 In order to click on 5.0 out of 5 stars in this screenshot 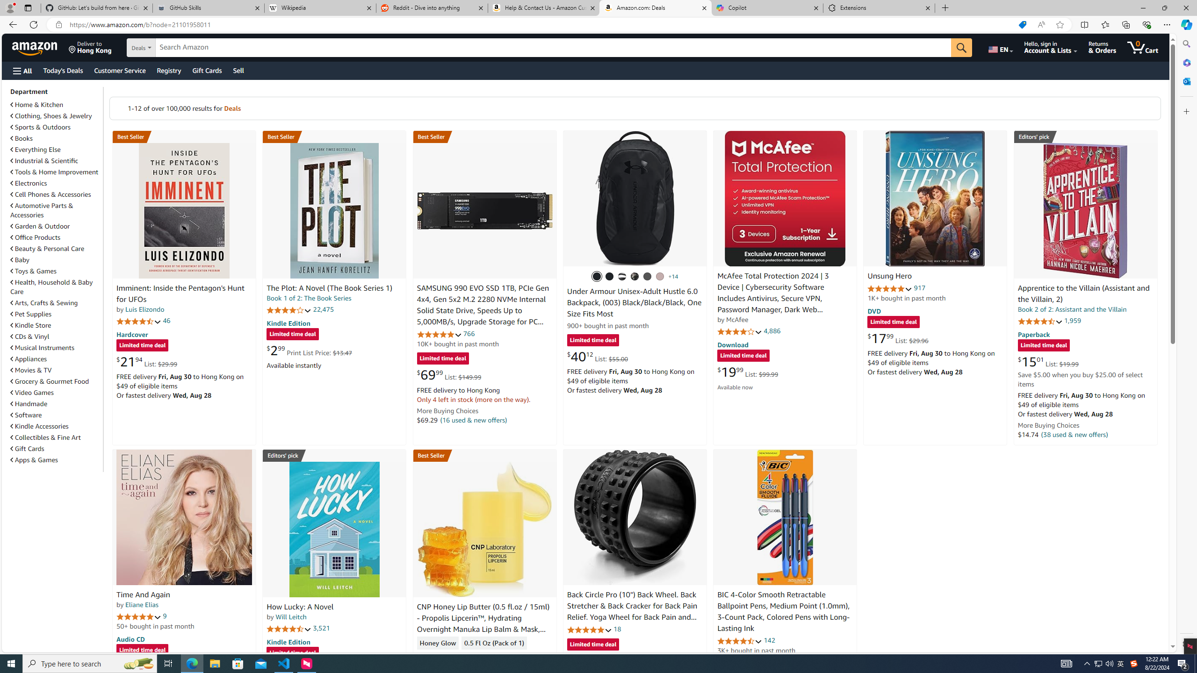, I will do `click(138, 616)`.